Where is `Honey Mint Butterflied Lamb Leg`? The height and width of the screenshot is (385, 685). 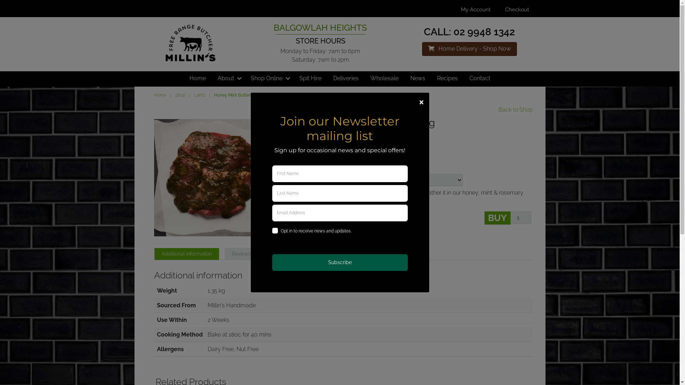 Honey Mint Butterflied Lamb Leg is located at coordinates (213, 178).